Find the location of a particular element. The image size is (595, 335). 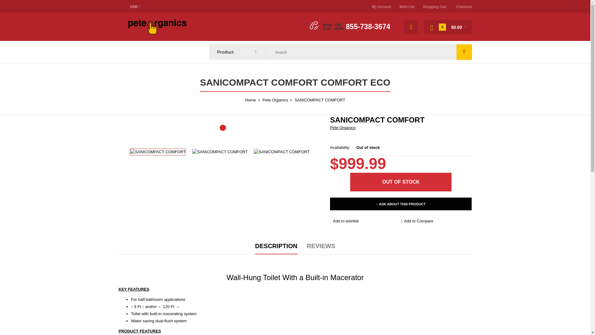

Add to Compare is located at coordinates (436, 221).